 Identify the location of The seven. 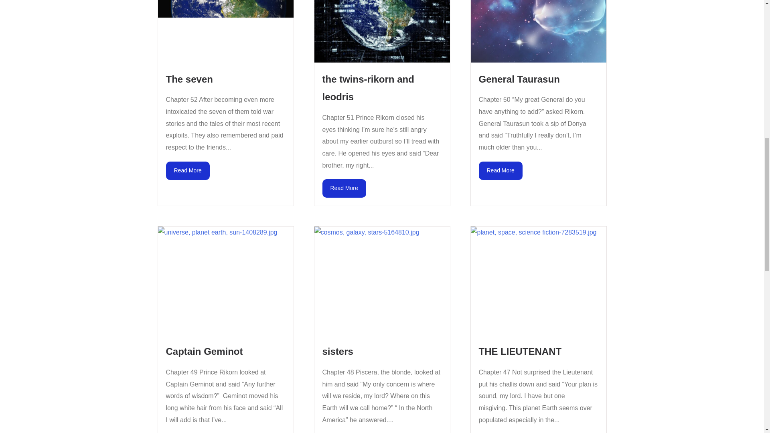
(189, 79).